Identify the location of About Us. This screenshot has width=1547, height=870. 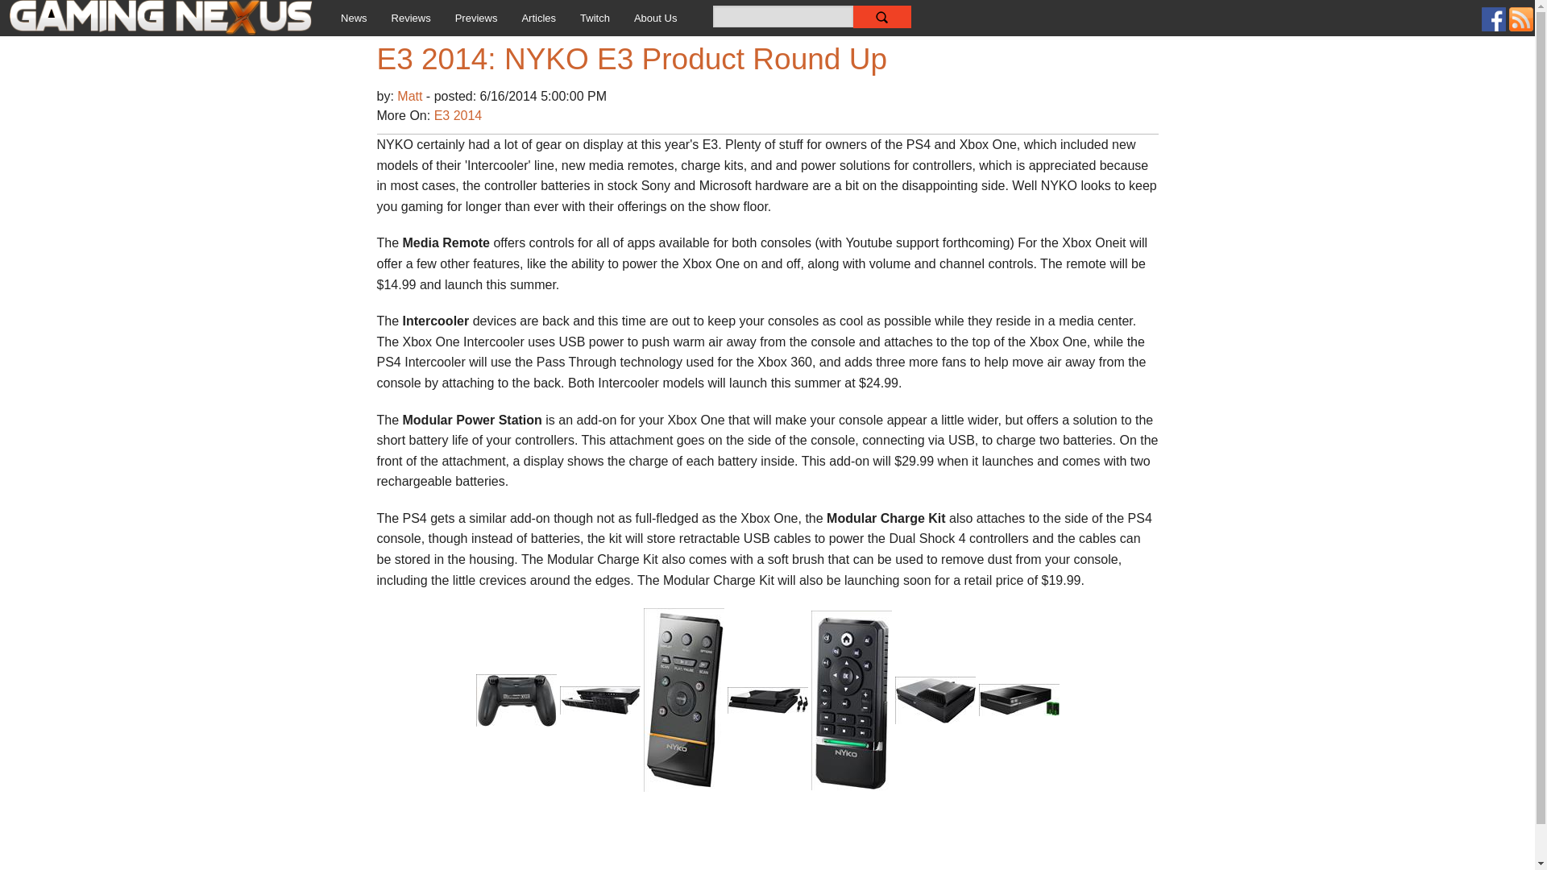
(654, 18).